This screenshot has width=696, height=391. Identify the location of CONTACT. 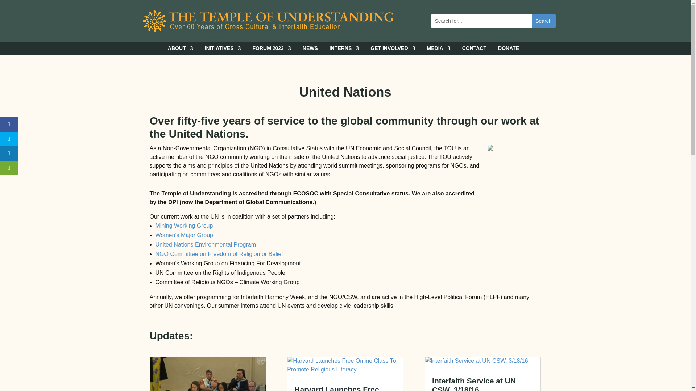
(474, 50).